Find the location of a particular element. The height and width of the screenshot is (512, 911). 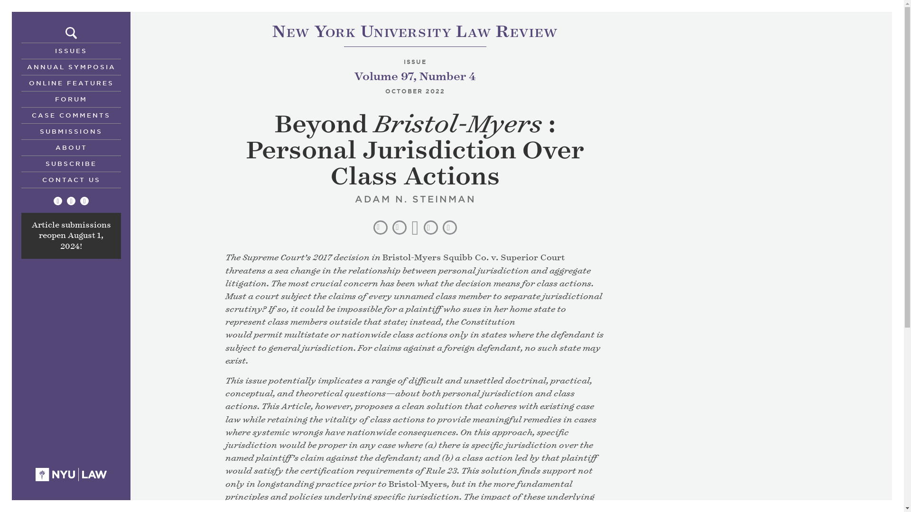

CONTACT US is located at coordinates (71, 180).